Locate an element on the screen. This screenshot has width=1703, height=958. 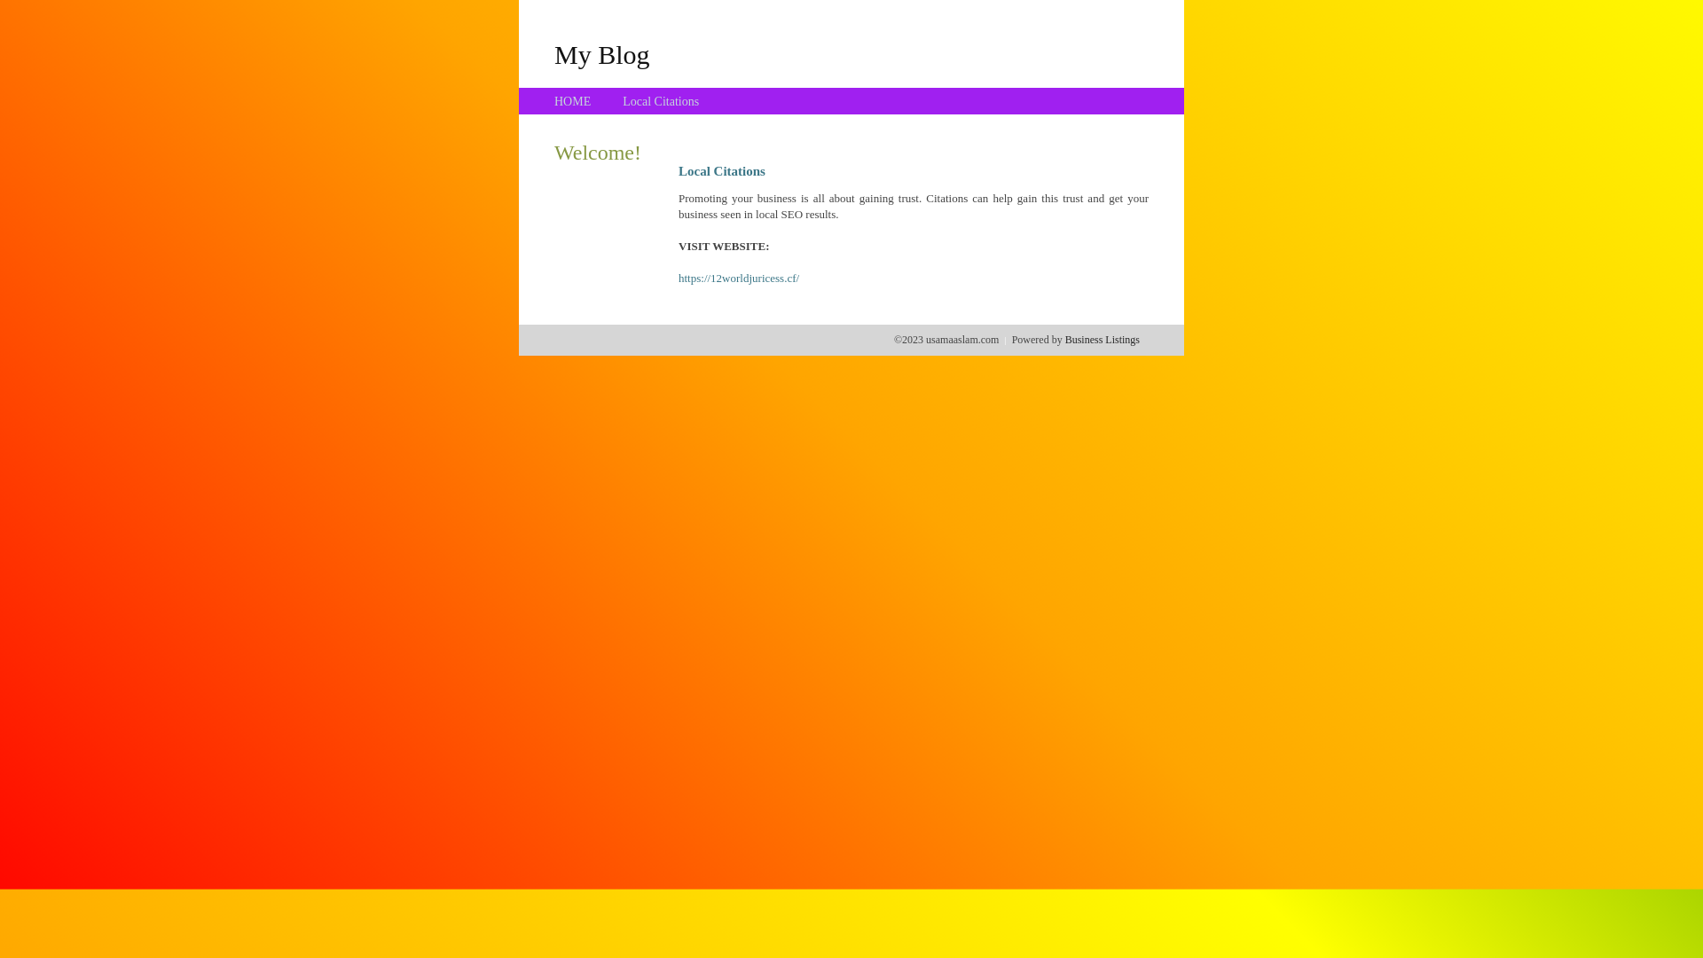
HOME is located at coordinates (573, 101).